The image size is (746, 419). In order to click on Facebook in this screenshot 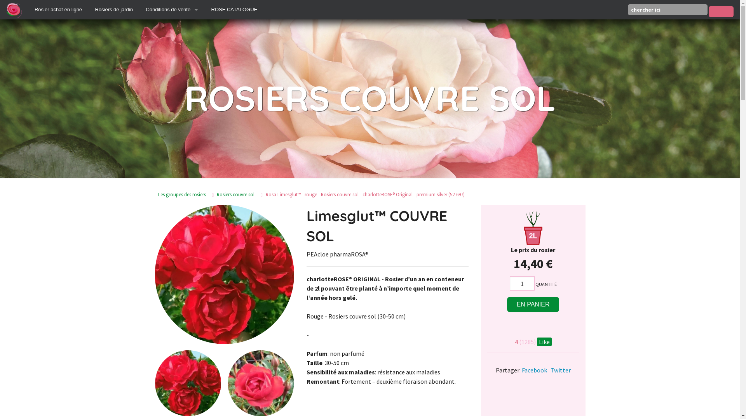, I will do `click(534, 370)`.